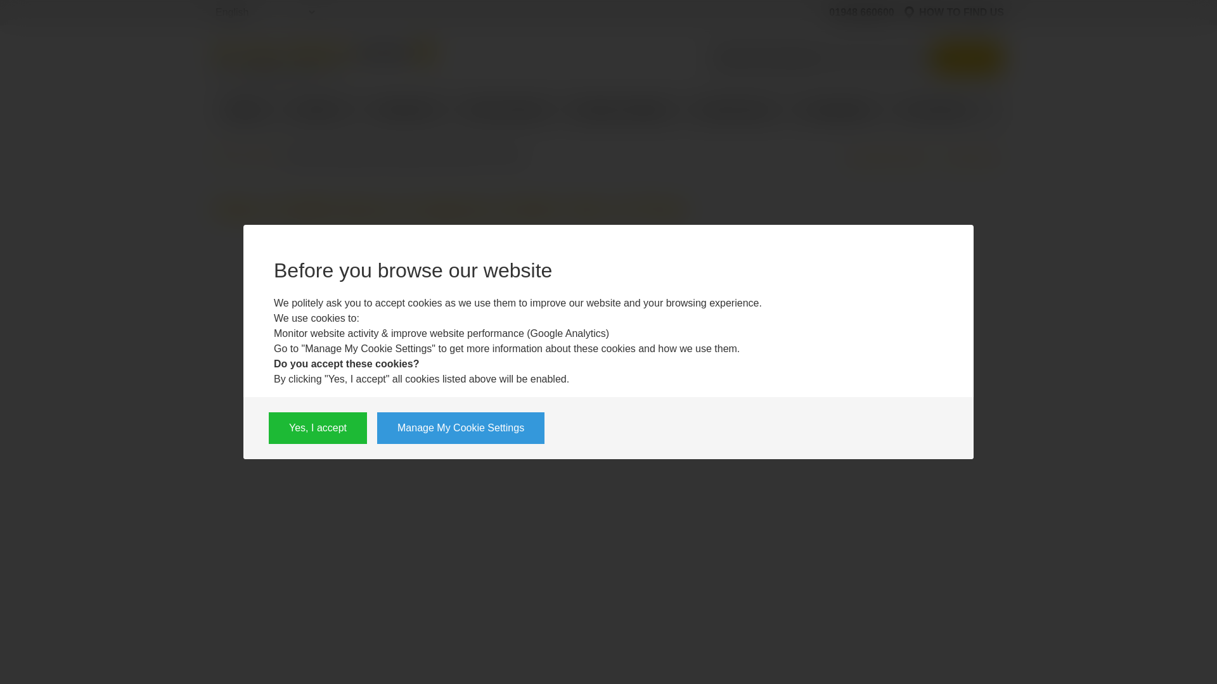  Describe the element at coordinates (460, 428) in the screenshot. I see `Manage My Cookie Settings` at that location.